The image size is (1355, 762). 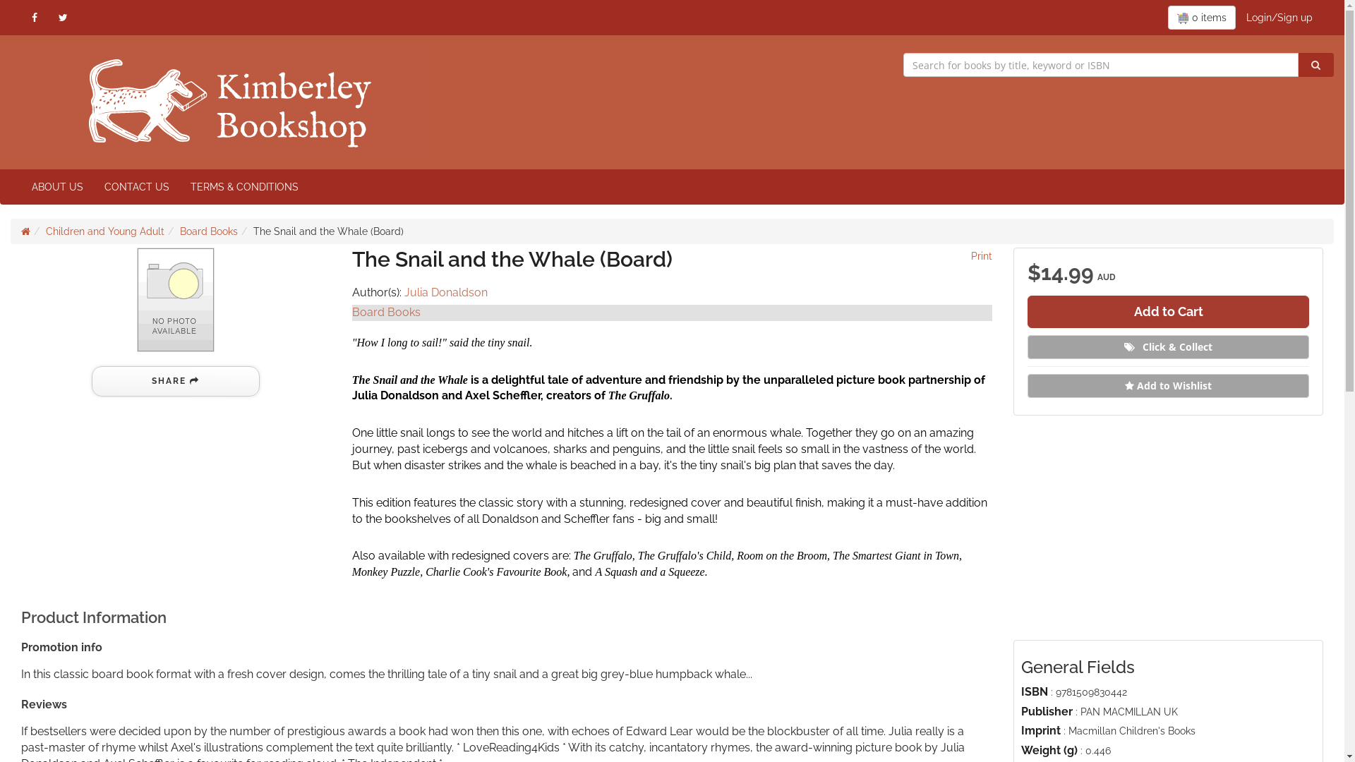 What do you see at coordinates (137, 187) in the screenshot?
I see `CONTACT US` at bounding box center [137, 187].